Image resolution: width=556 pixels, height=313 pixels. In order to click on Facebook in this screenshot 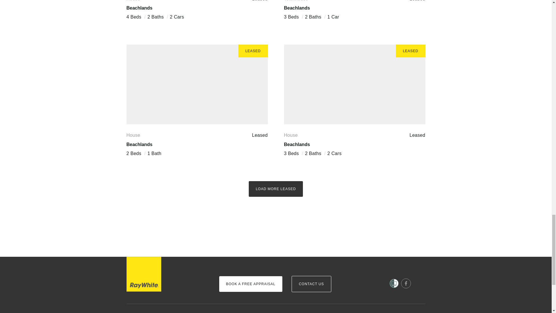, I will do `click(406, 283)`.